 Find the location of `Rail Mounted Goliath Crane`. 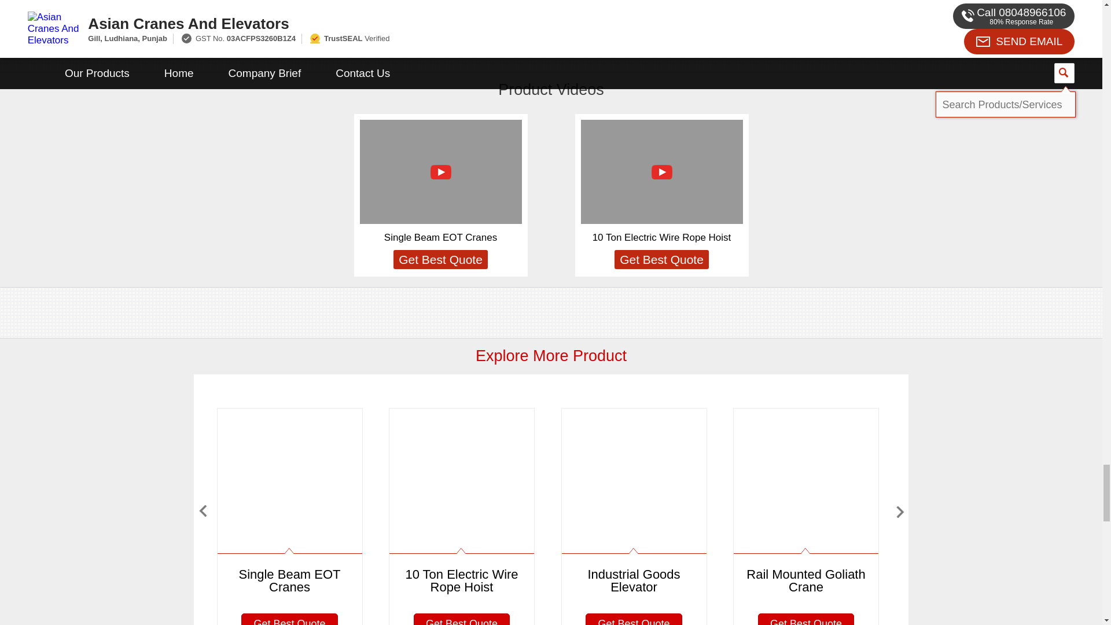

Rail Mounted Goliath Crane is located at coordinates (805, 506).